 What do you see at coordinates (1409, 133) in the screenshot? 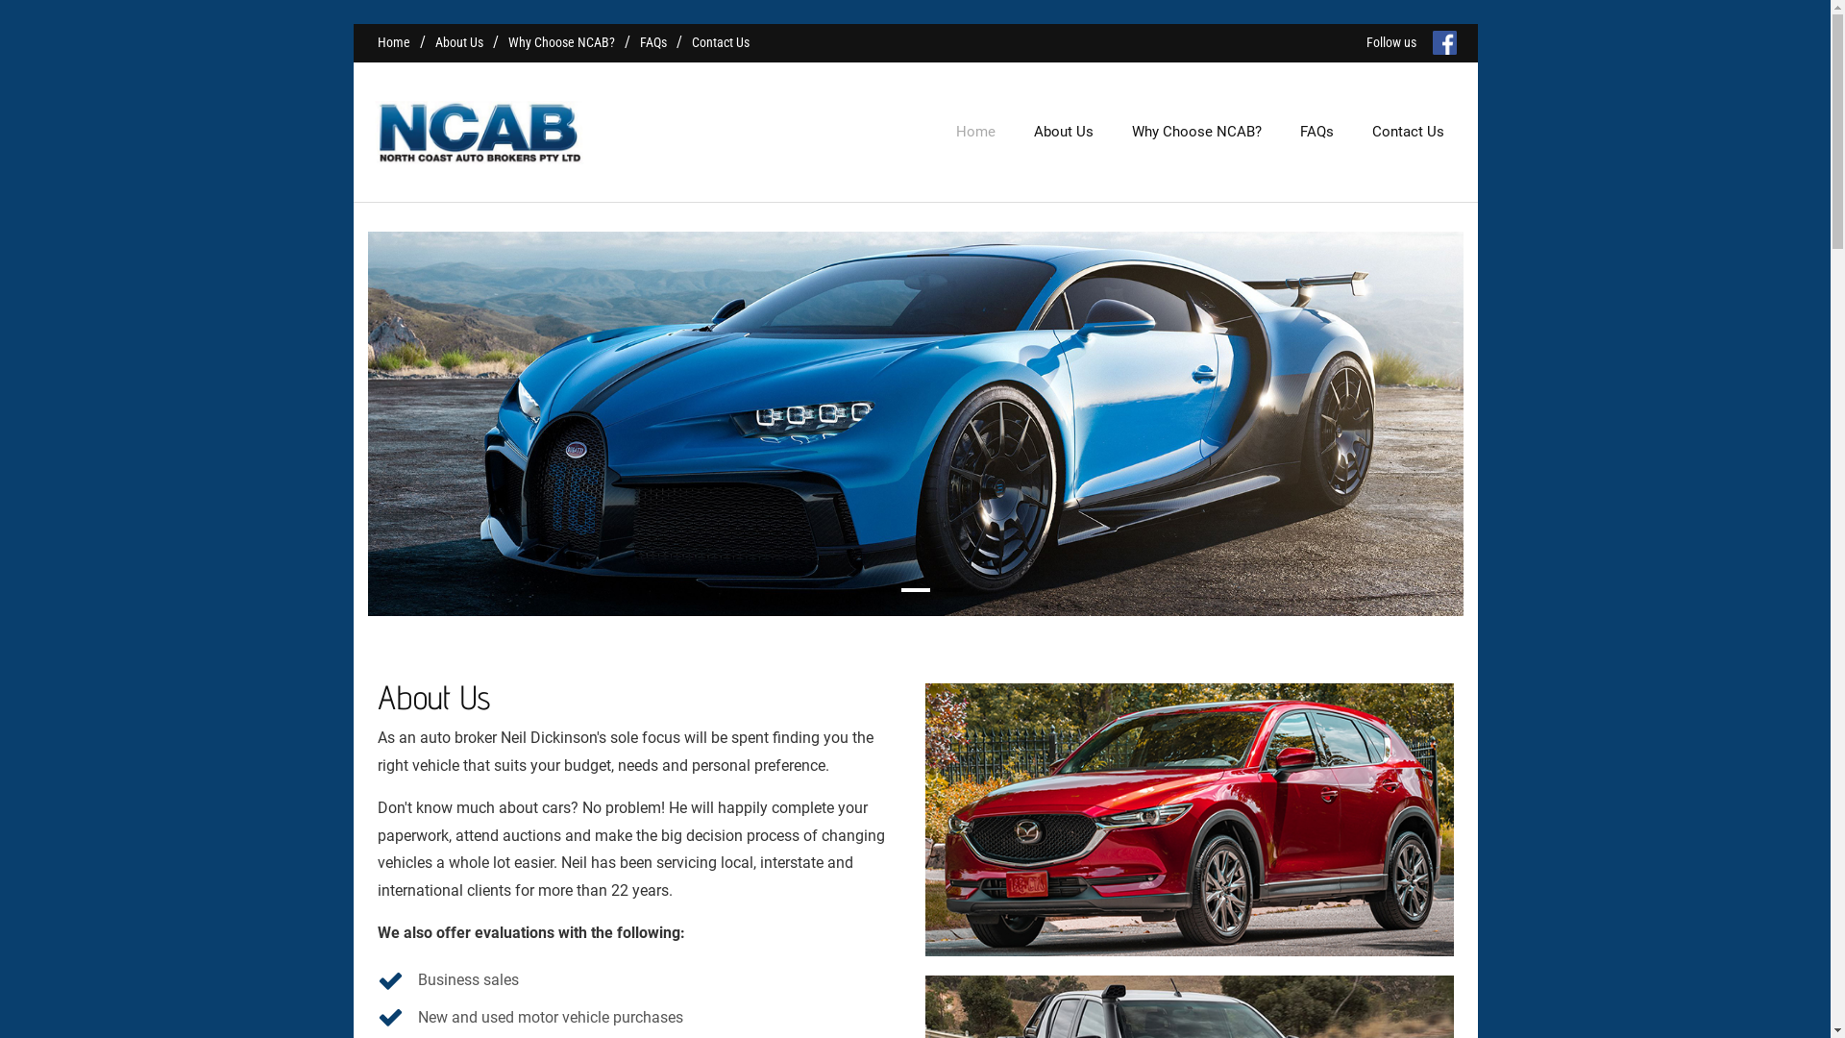
I see `Contact Us` at bounding box center [1409, 133].